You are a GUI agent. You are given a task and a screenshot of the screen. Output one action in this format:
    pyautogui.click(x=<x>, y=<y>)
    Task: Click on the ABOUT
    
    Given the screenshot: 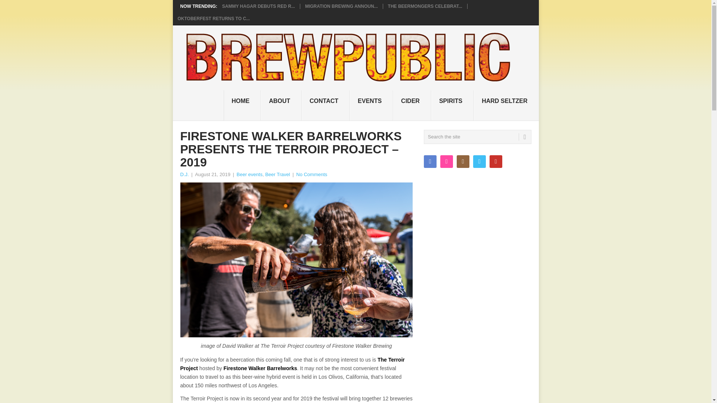 What is the action you would take?
    pyautogui.click(x=281, y=105)
    